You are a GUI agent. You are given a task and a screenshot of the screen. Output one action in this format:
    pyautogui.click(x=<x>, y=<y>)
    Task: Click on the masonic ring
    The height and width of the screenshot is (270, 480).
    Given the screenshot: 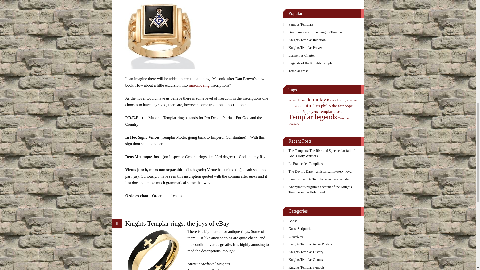 What is the action you would take?
    pyautogui.click(x=199, y=85)
    